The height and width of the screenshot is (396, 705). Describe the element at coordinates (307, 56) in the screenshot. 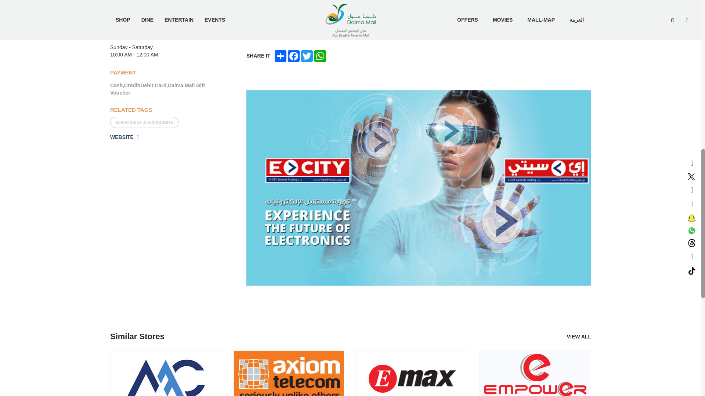

I see `TWITTER` at that location.